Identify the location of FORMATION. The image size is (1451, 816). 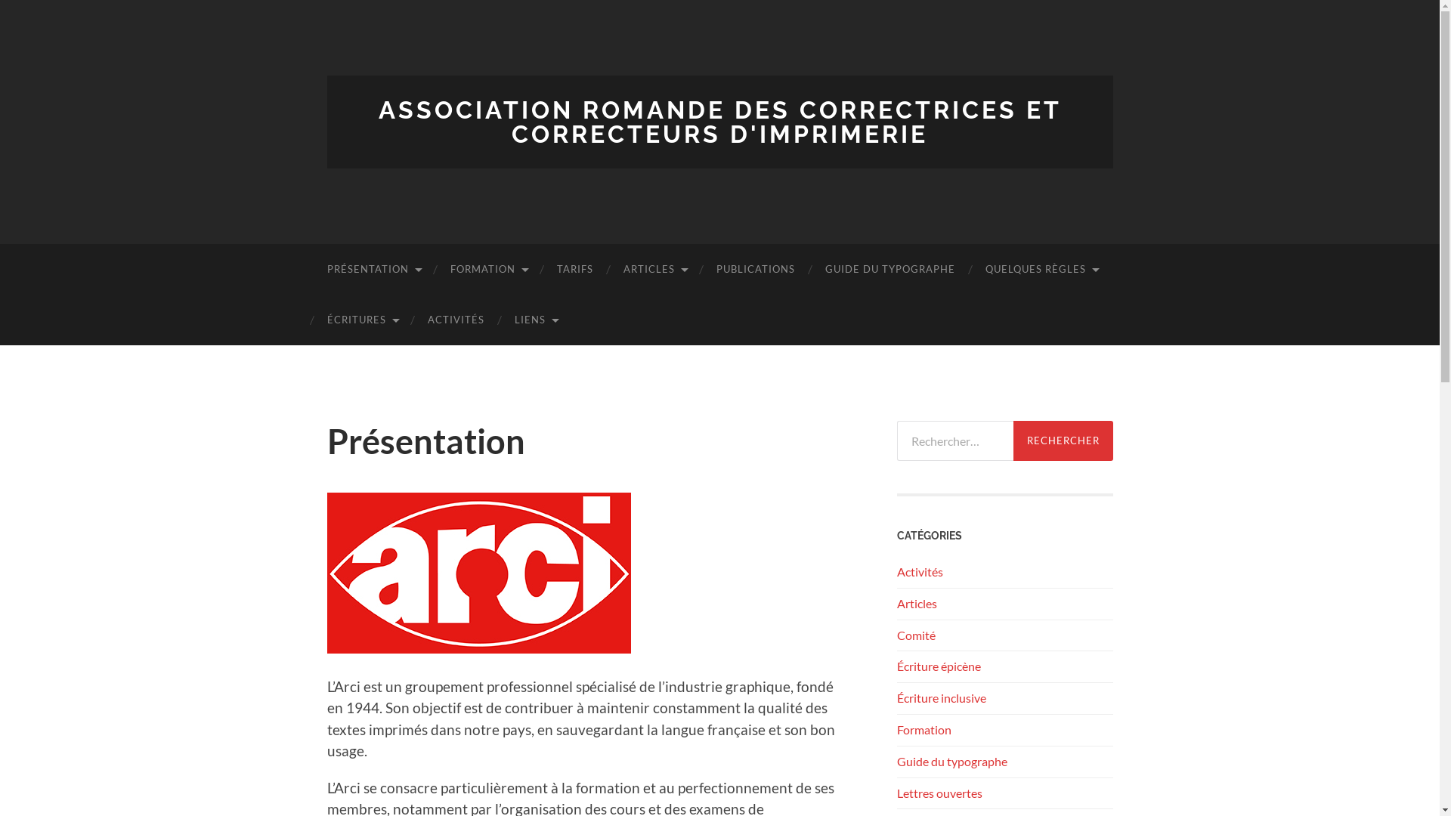
(488, 269).